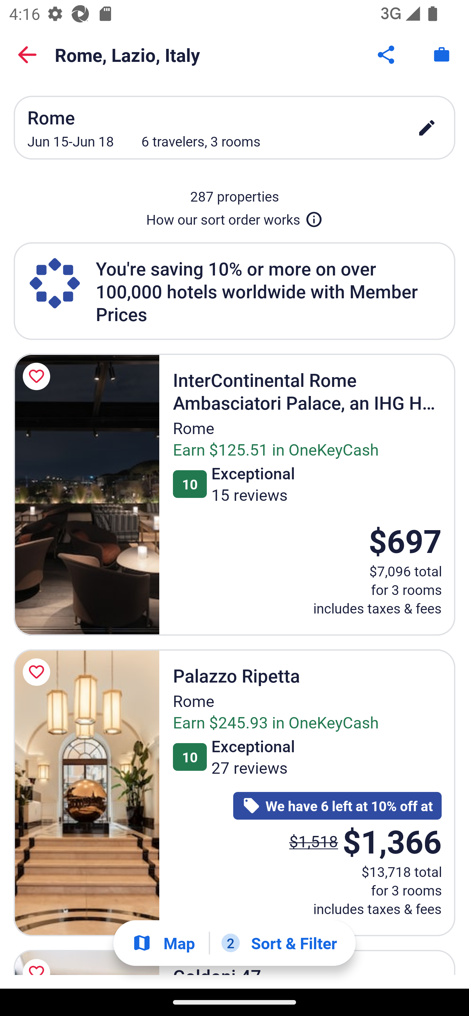 The width and height of the screenshot is (469, 1016). What do you see at coordinates (38, 960) in the screenshot?
I see `Save Goldoni 47 to a trip` at bounding box center [38, 960].